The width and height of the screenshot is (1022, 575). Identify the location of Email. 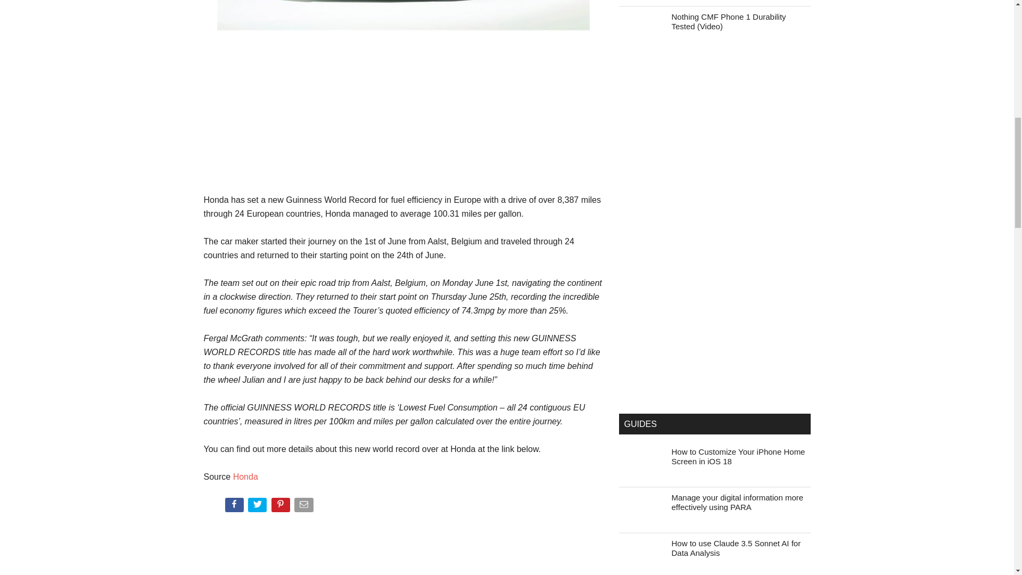
(304, 507).